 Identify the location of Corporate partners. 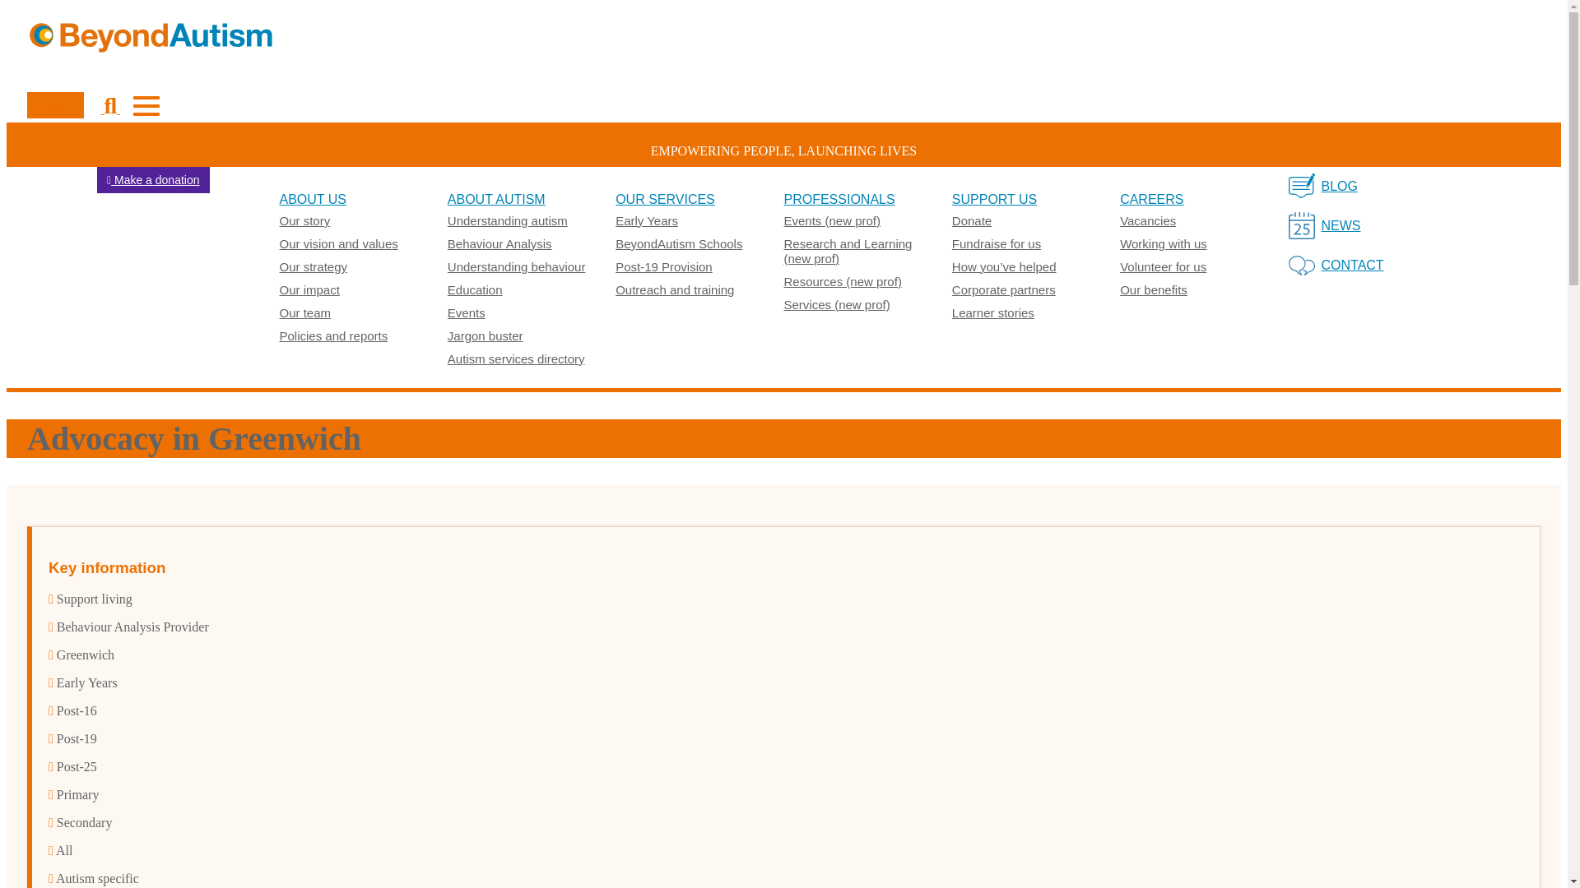
(1004, 289).